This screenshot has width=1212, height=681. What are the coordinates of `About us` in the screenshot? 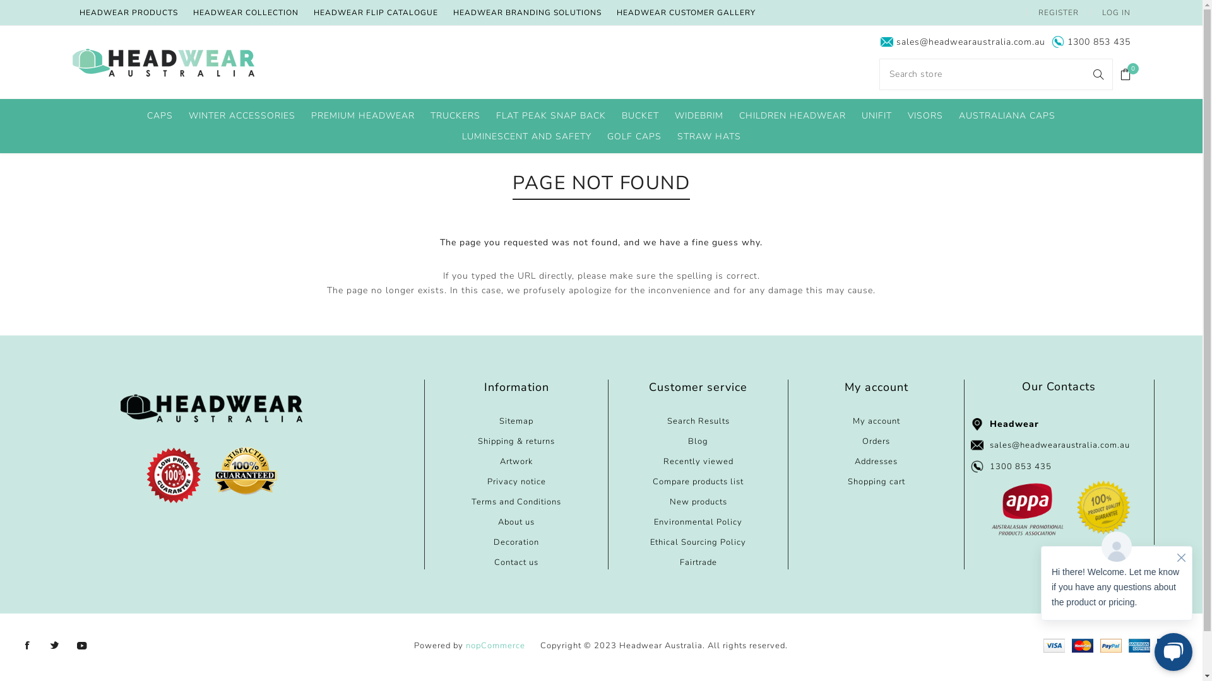 It's located at (516, 522).